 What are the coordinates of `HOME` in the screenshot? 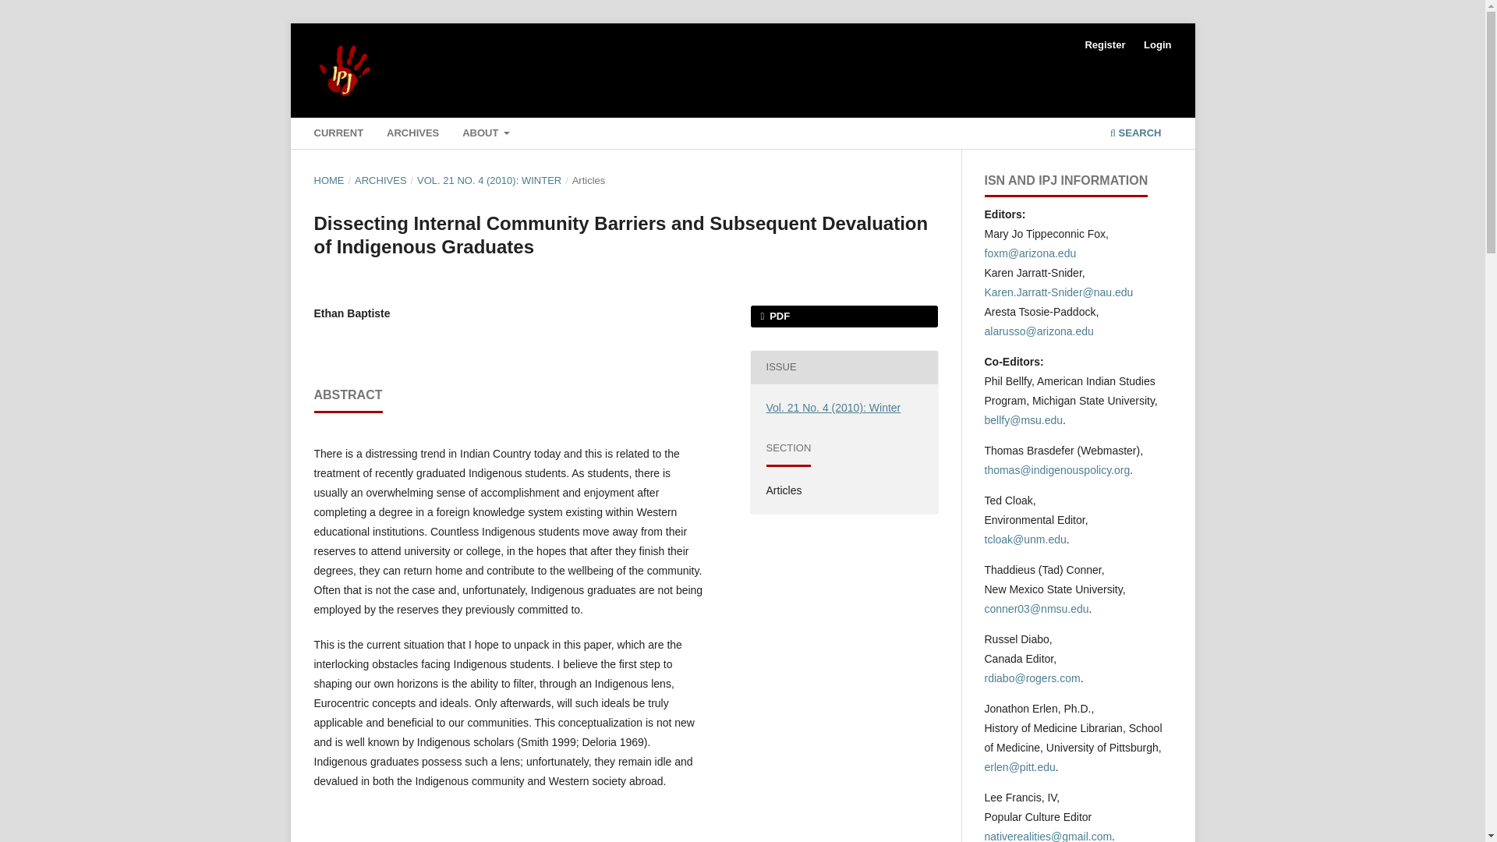 It's located at (328, 181).